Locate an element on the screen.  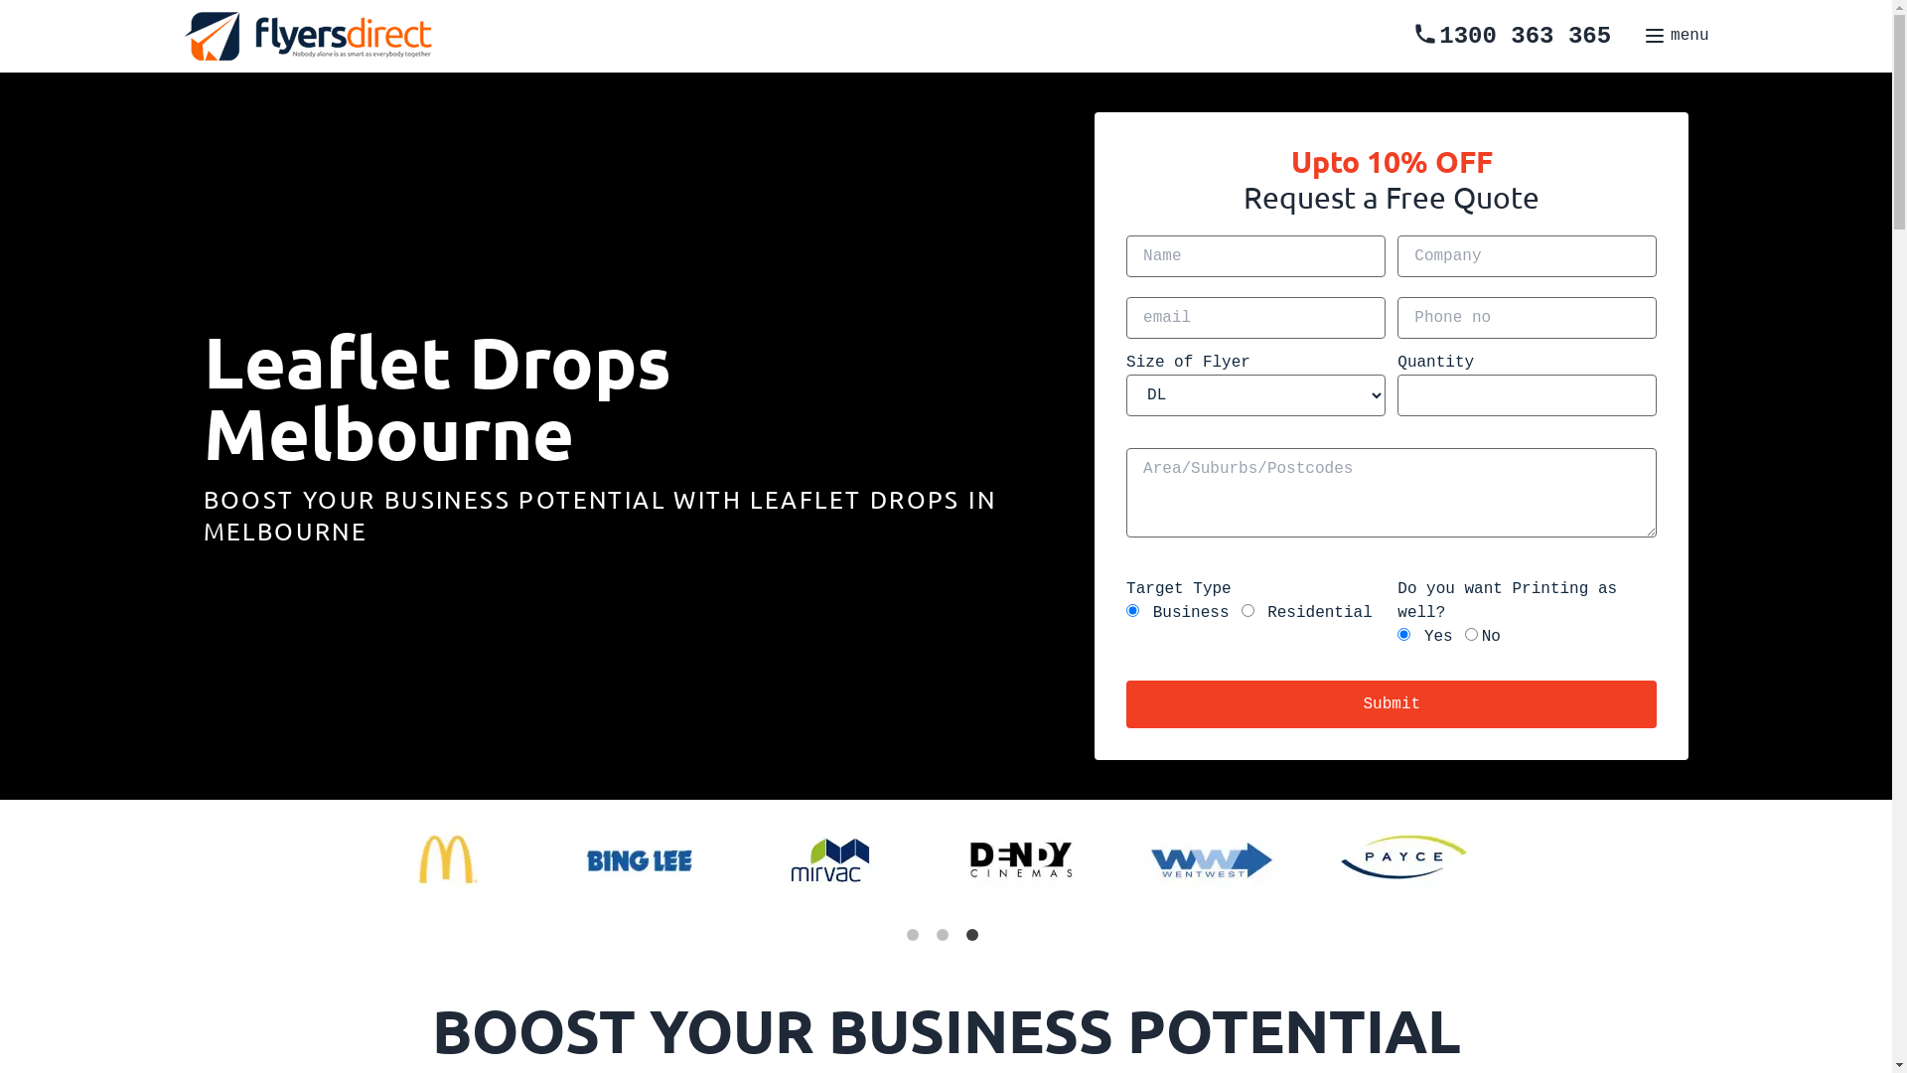
Leaflet Drops is located at coordinates (1027, 550).